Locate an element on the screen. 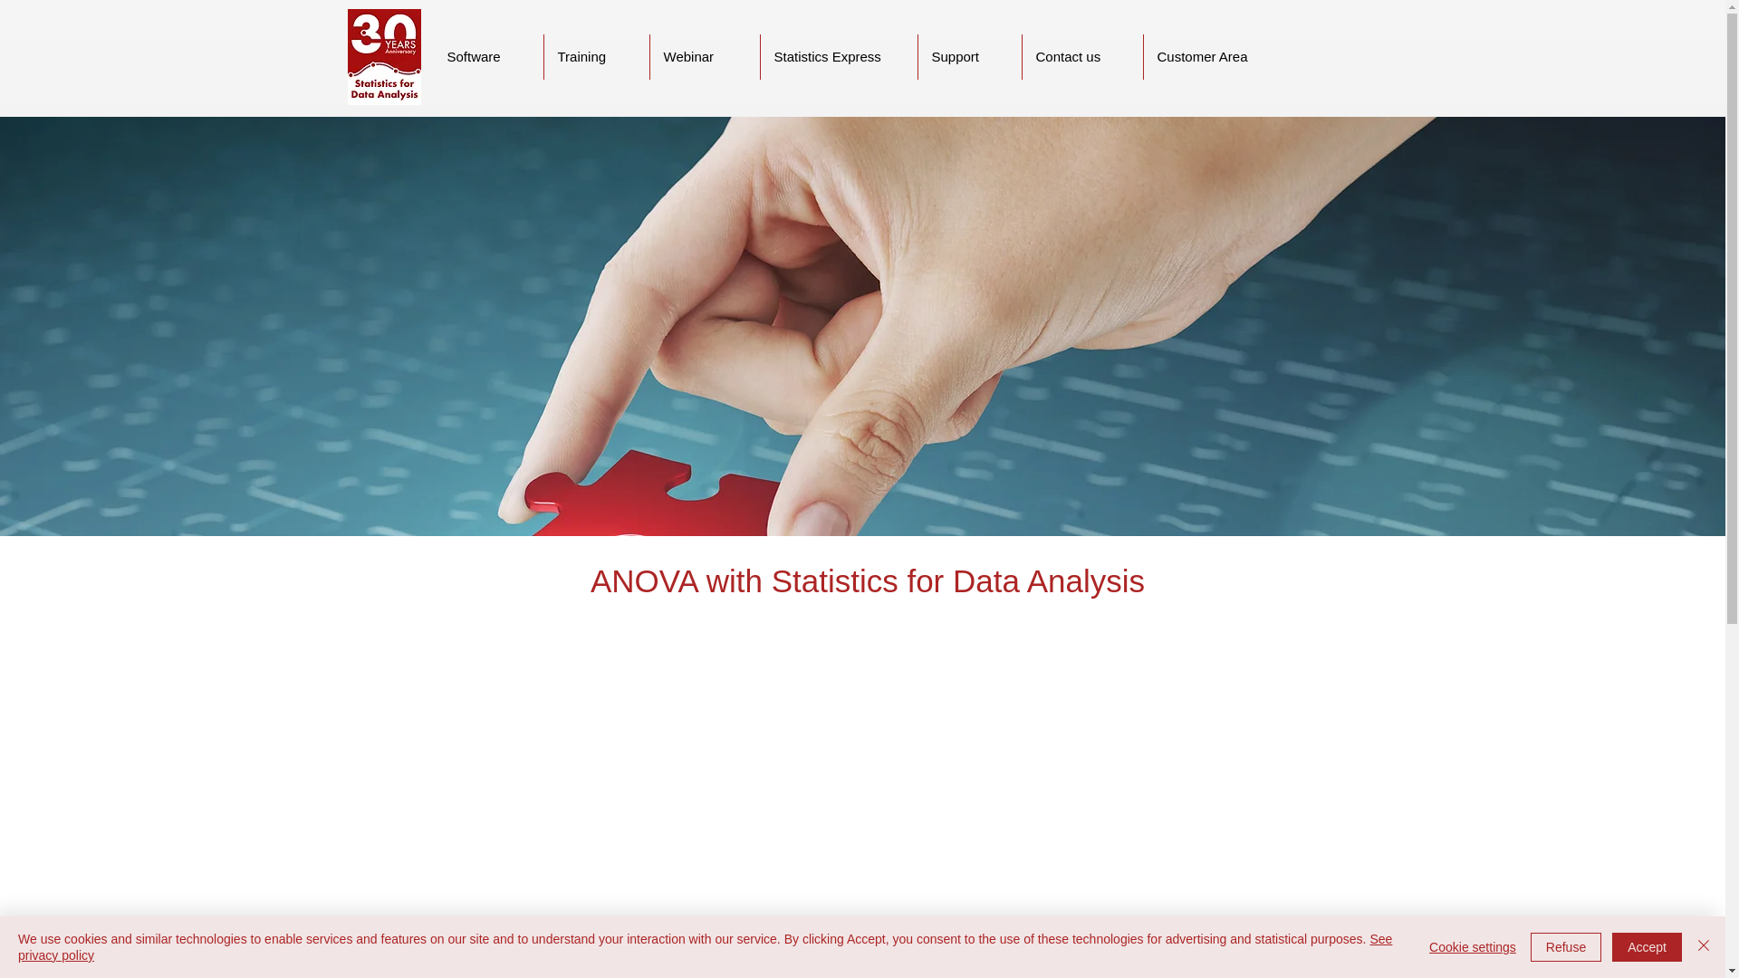 This screenshot has height=978, width=1739. Statistics Express is located at coordinates (839, 56).